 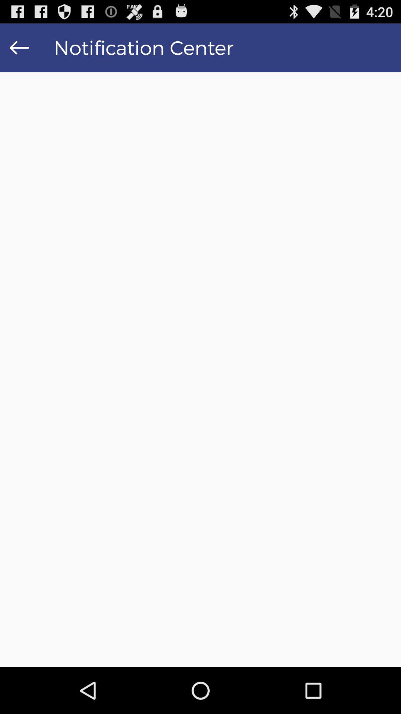 I want to click on select the item next to the notification center, so click(x=19, y=48).